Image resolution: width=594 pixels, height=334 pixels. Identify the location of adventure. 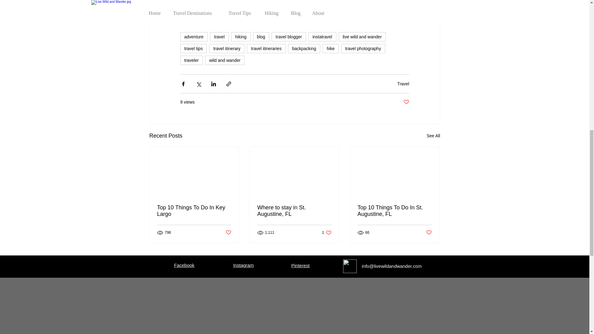
(194, 36).